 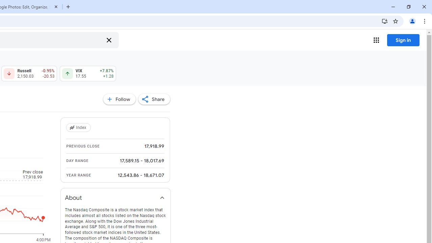 What do you see at coordinates (154, 99) in the screenshot?
I see `Share` at bounding box center [154, 99].